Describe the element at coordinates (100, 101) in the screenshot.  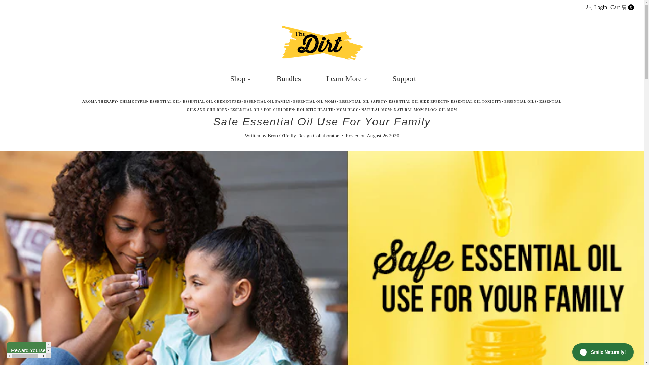
I see `AROMA THERAPY` at that location.